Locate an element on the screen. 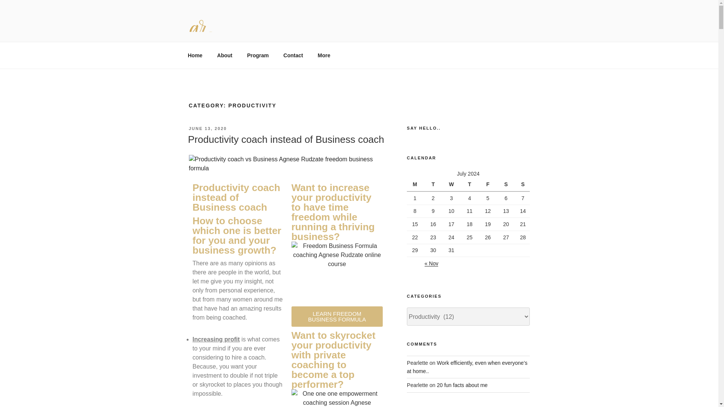 Image resolution: width=724 pixels, height=407 pixels. Wednesday is located at coordinates (452, 184).